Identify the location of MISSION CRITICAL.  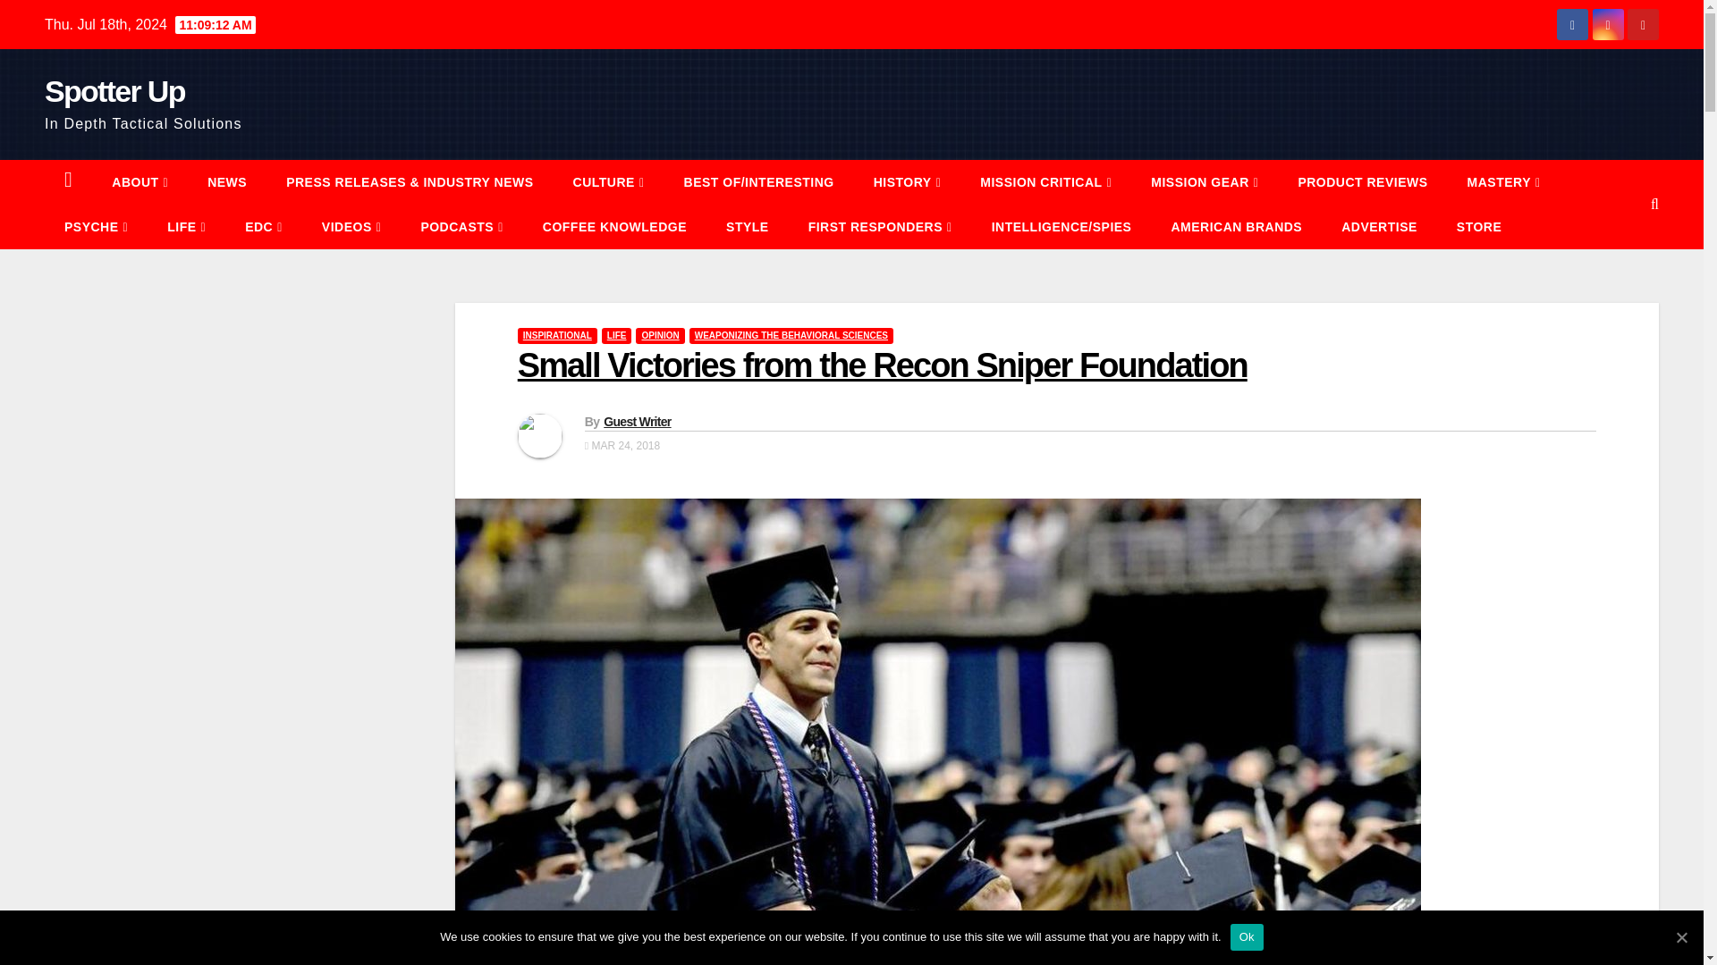
(1045, 182).